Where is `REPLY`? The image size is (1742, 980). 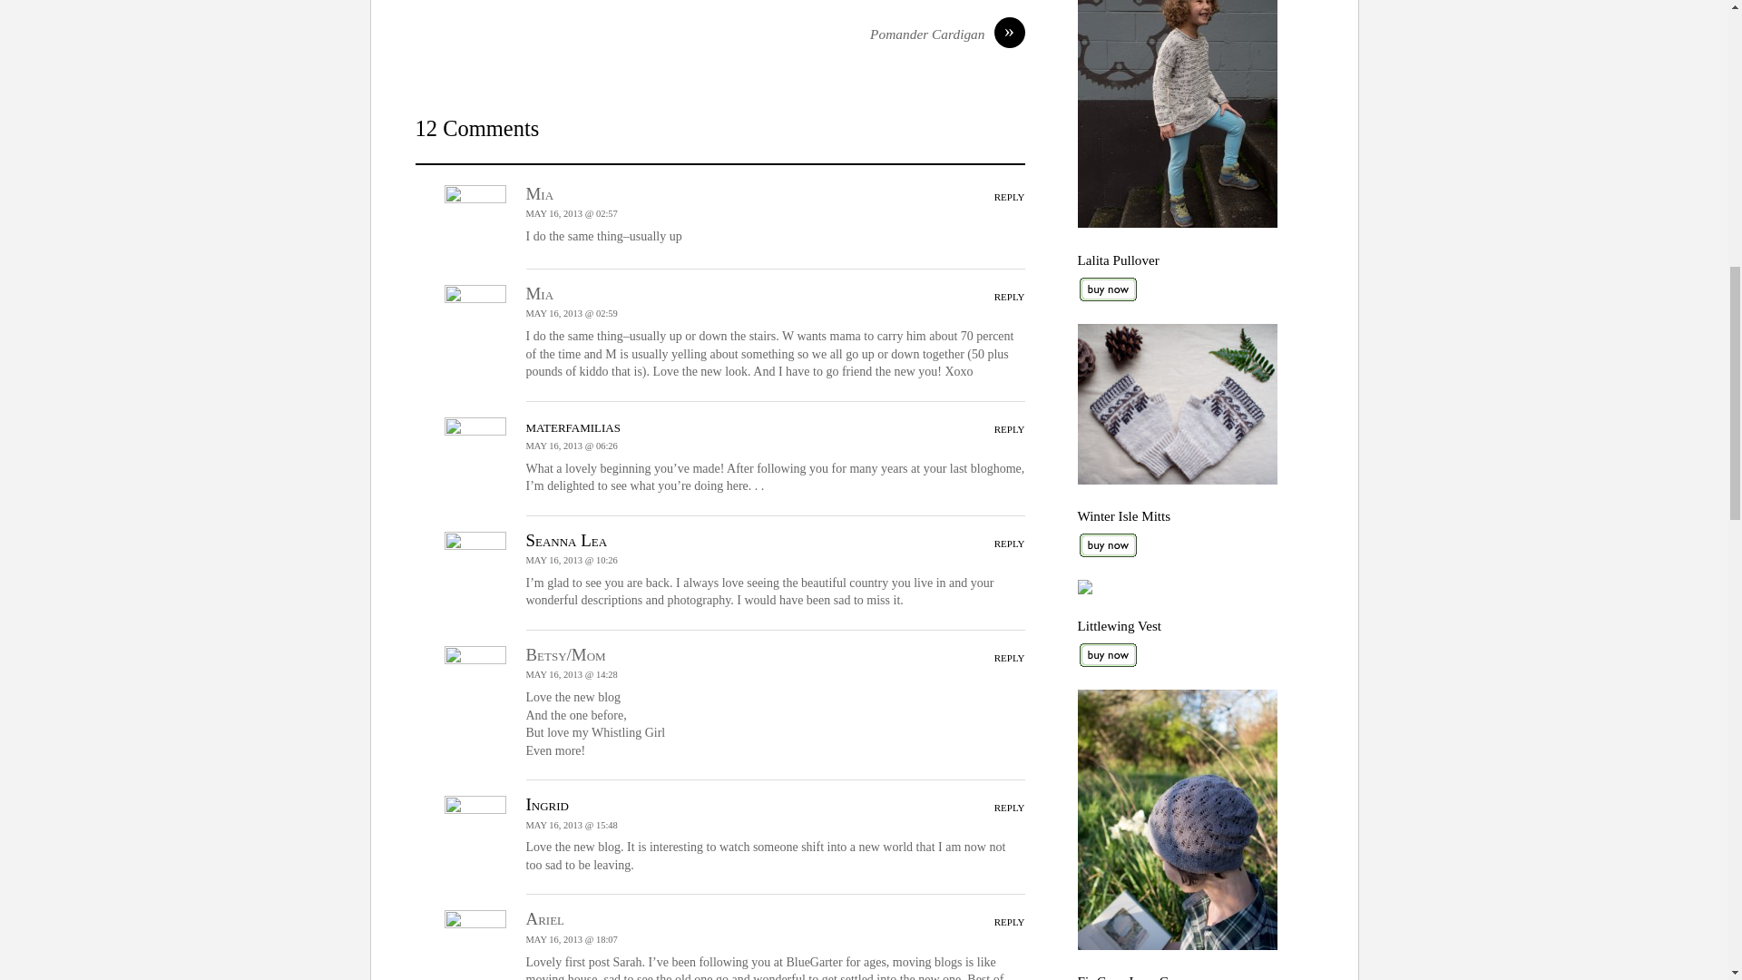
REPLY is located at coordinates (1010, 428).